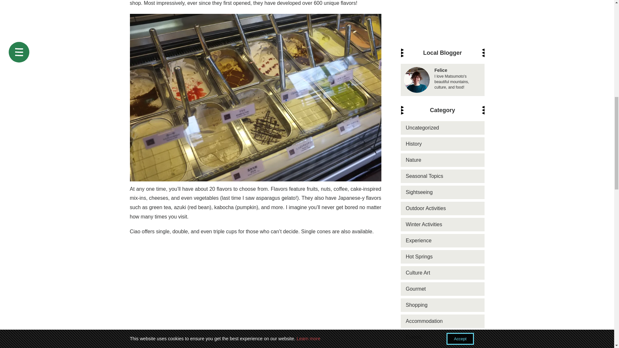 This screenshot has height=348, width=619. Describe the element at coordinates (442, 11) in the screenshot. I see `Shopping` at that location.